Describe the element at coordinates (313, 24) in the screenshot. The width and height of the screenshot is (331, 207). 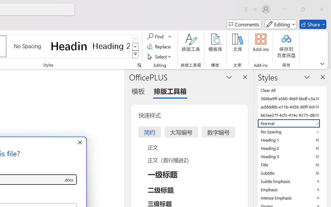
I see `Share` at that location.